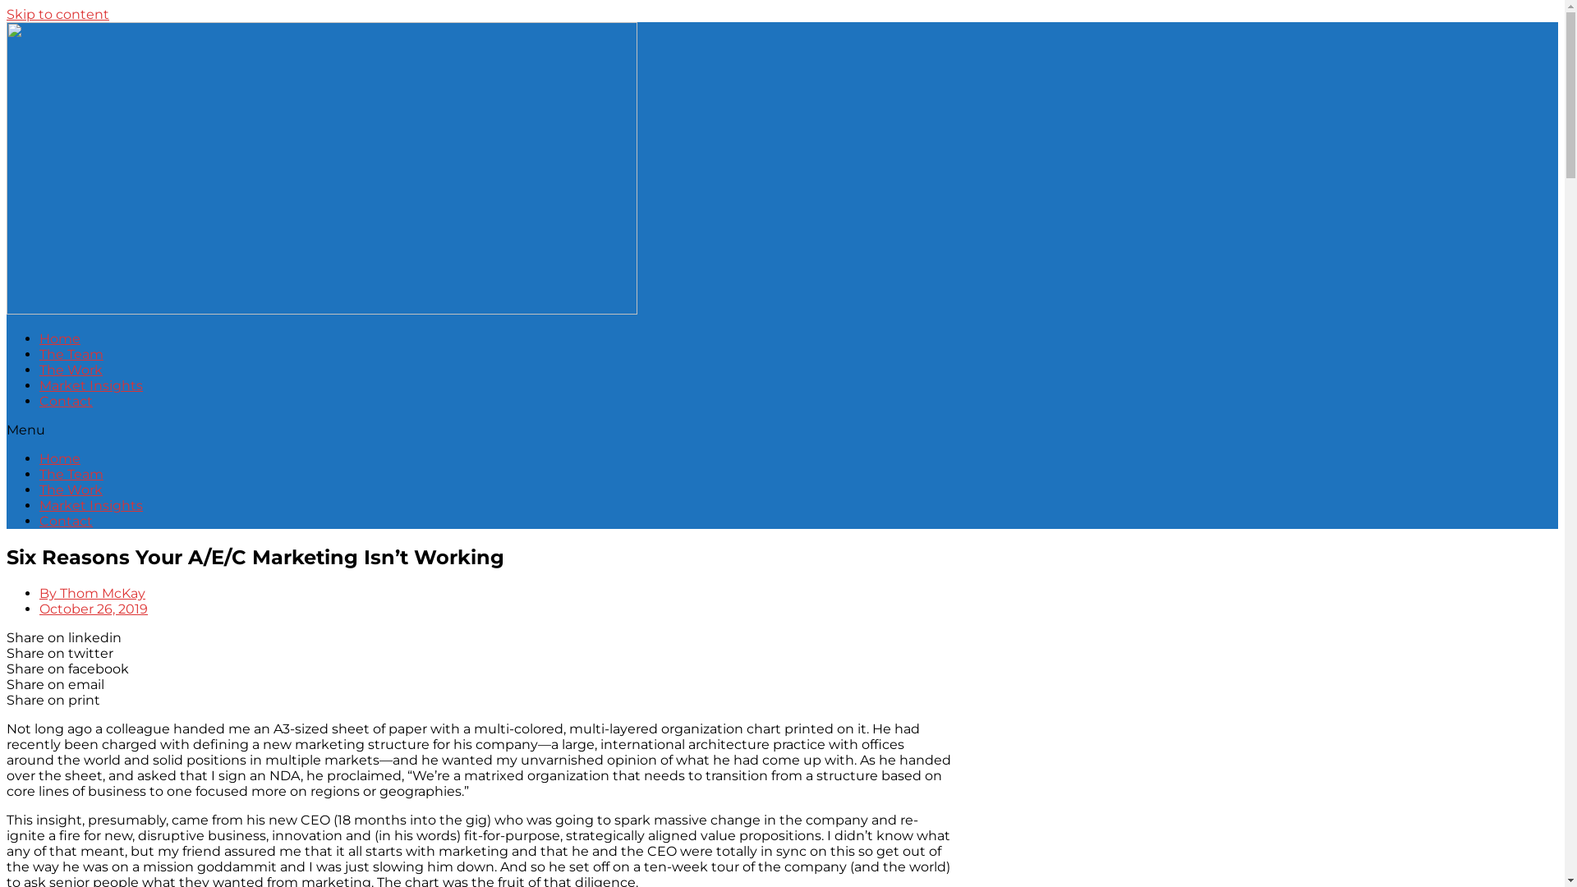  What do you see at coordinates (66, 521) in the screenshot?
I see `Contact` at bounding box center [66, 521].